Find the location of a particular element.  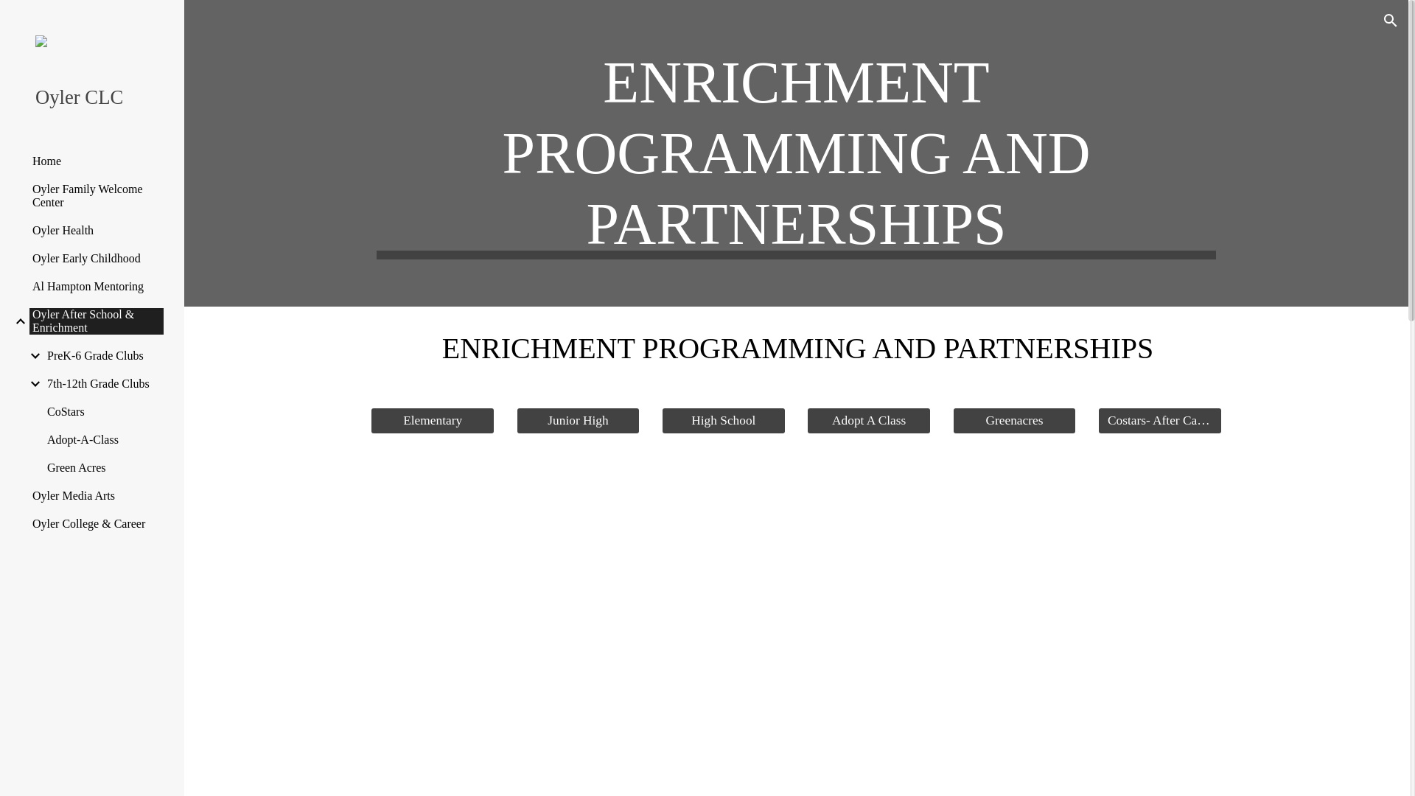

Oyler Media Arts is located at coordinates (97, 495).